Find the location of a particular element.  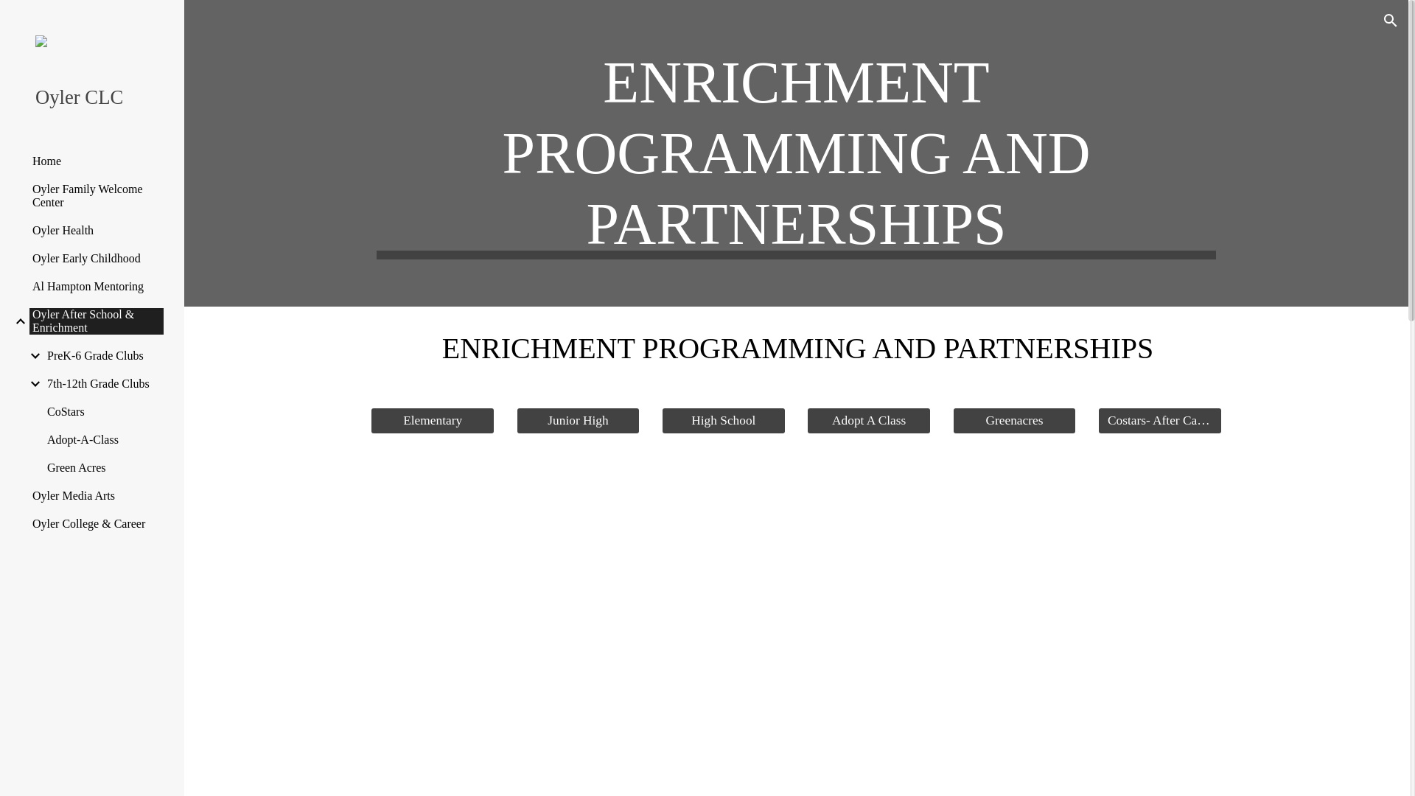

Oyler Media Arts is located at coordinates (97, 495).